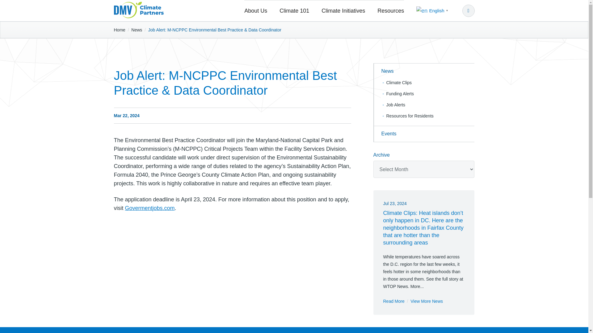 The height and width of the screenshot is (333, 593). What do you see at coordinates (393, 105) in the screenshot?
I see `Job Alerts` at bounding box center [393, 105].